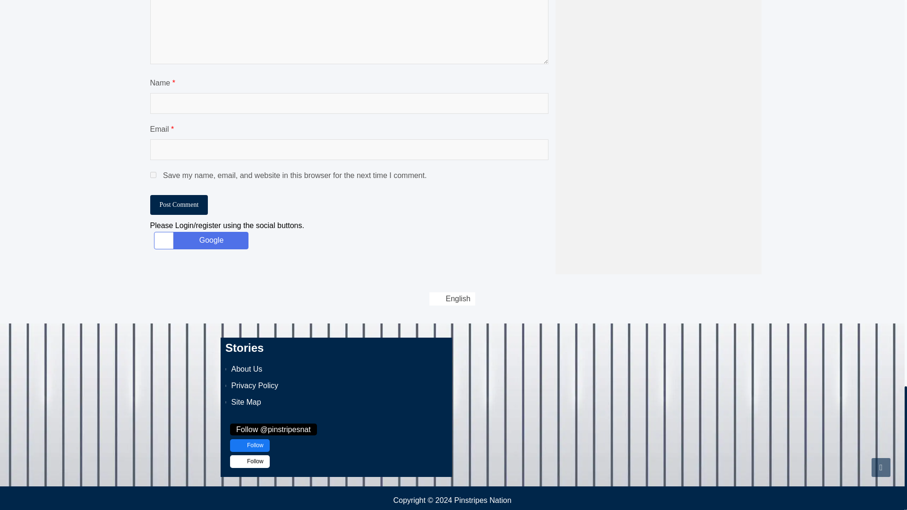  I want to click on Post Comment, so click(180, 204).